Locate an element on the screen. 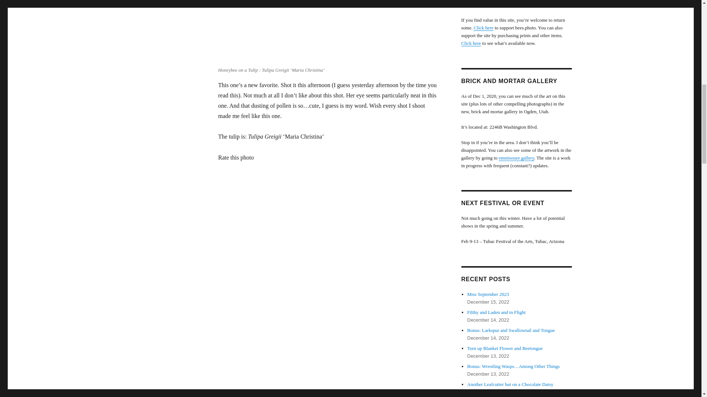  Torn up Blanket Flower and Beetongue is located at coordinates (505, 348).